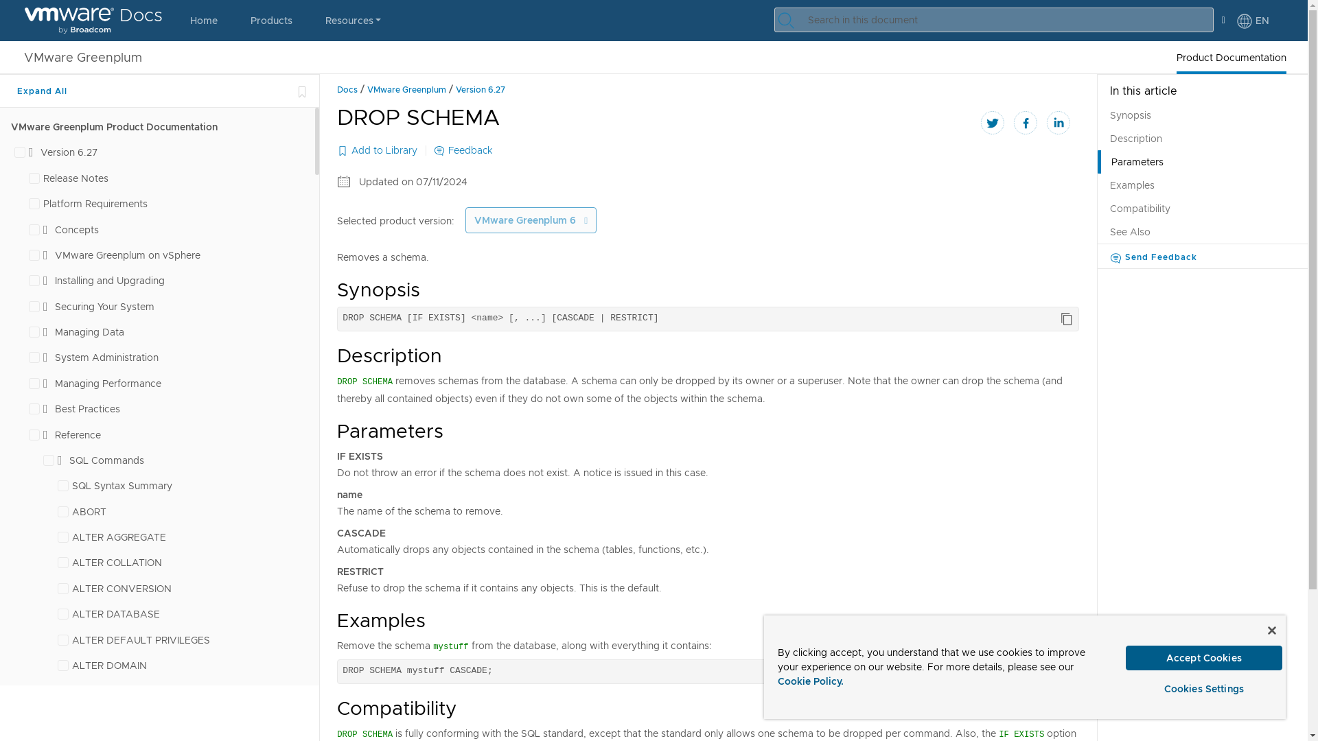 Image resolution: width=1318 pixels, height=741 pixels. Describe the element at coordinates (204, 21) in the screenshot. I see `Home` at that location.